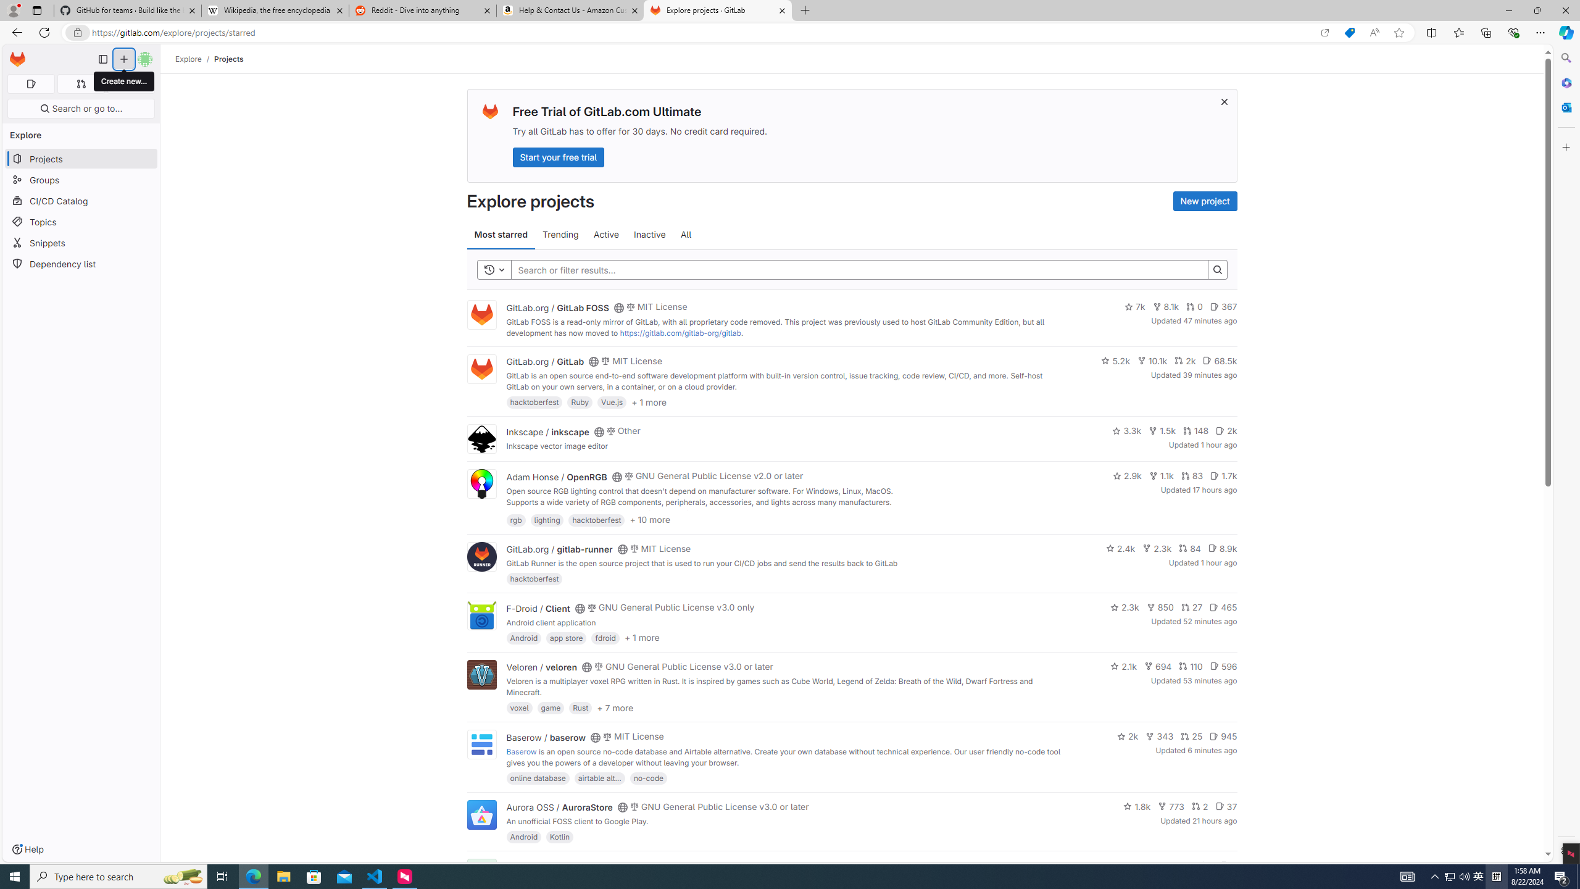  What do you see at coordinates (559, 549) in the screenshot?
I see `GitLab.org / gitlab-runner` at bounding box center [559, 549].